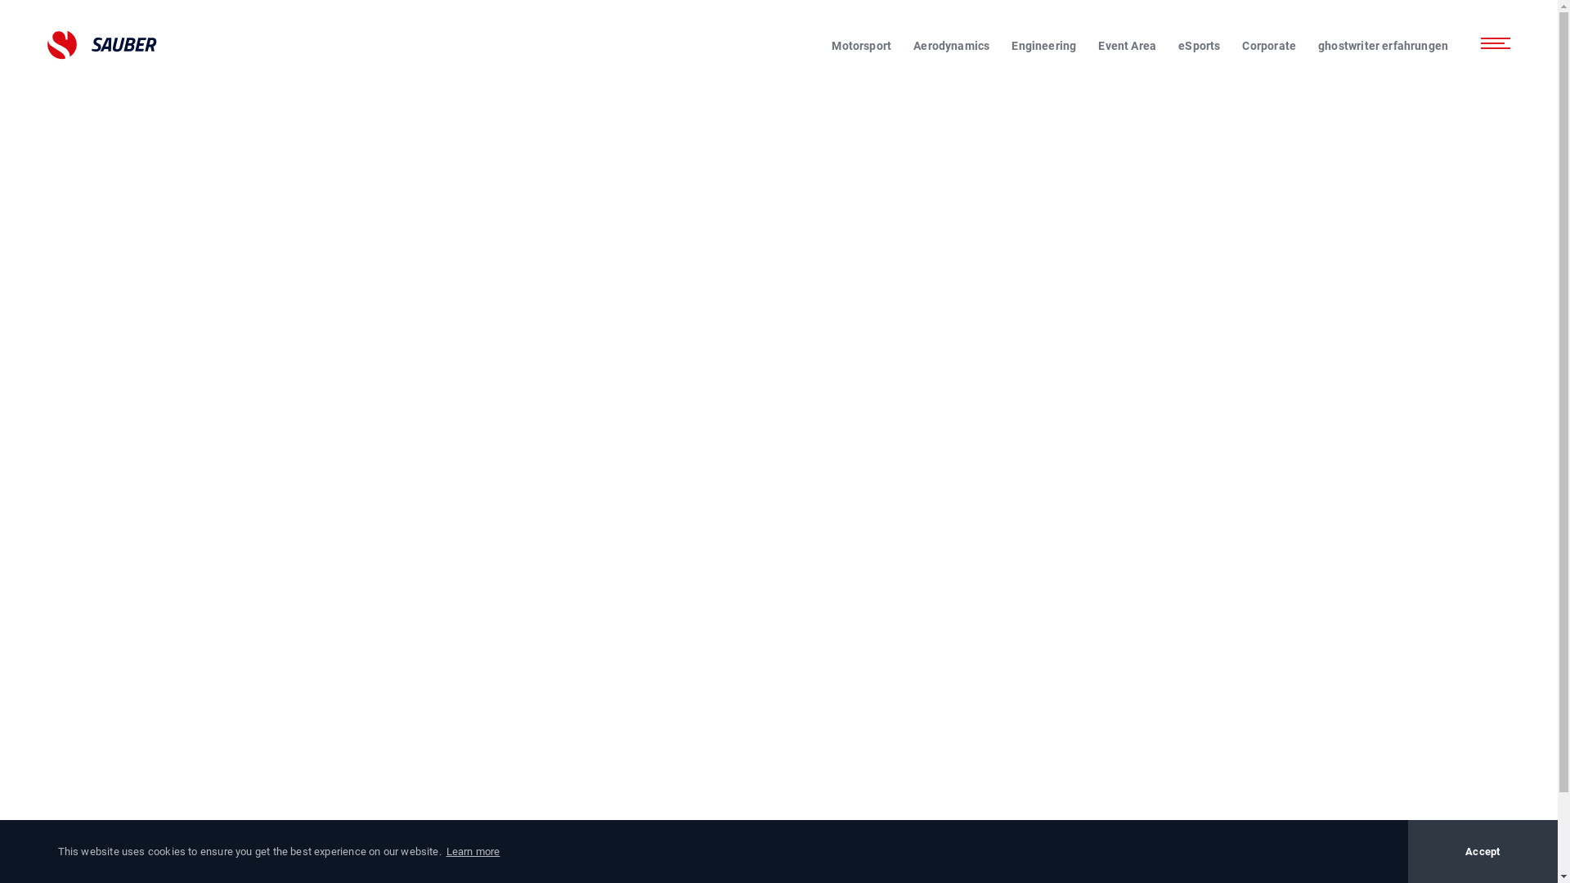  I want to click on Event Area, so click(1127, 46).